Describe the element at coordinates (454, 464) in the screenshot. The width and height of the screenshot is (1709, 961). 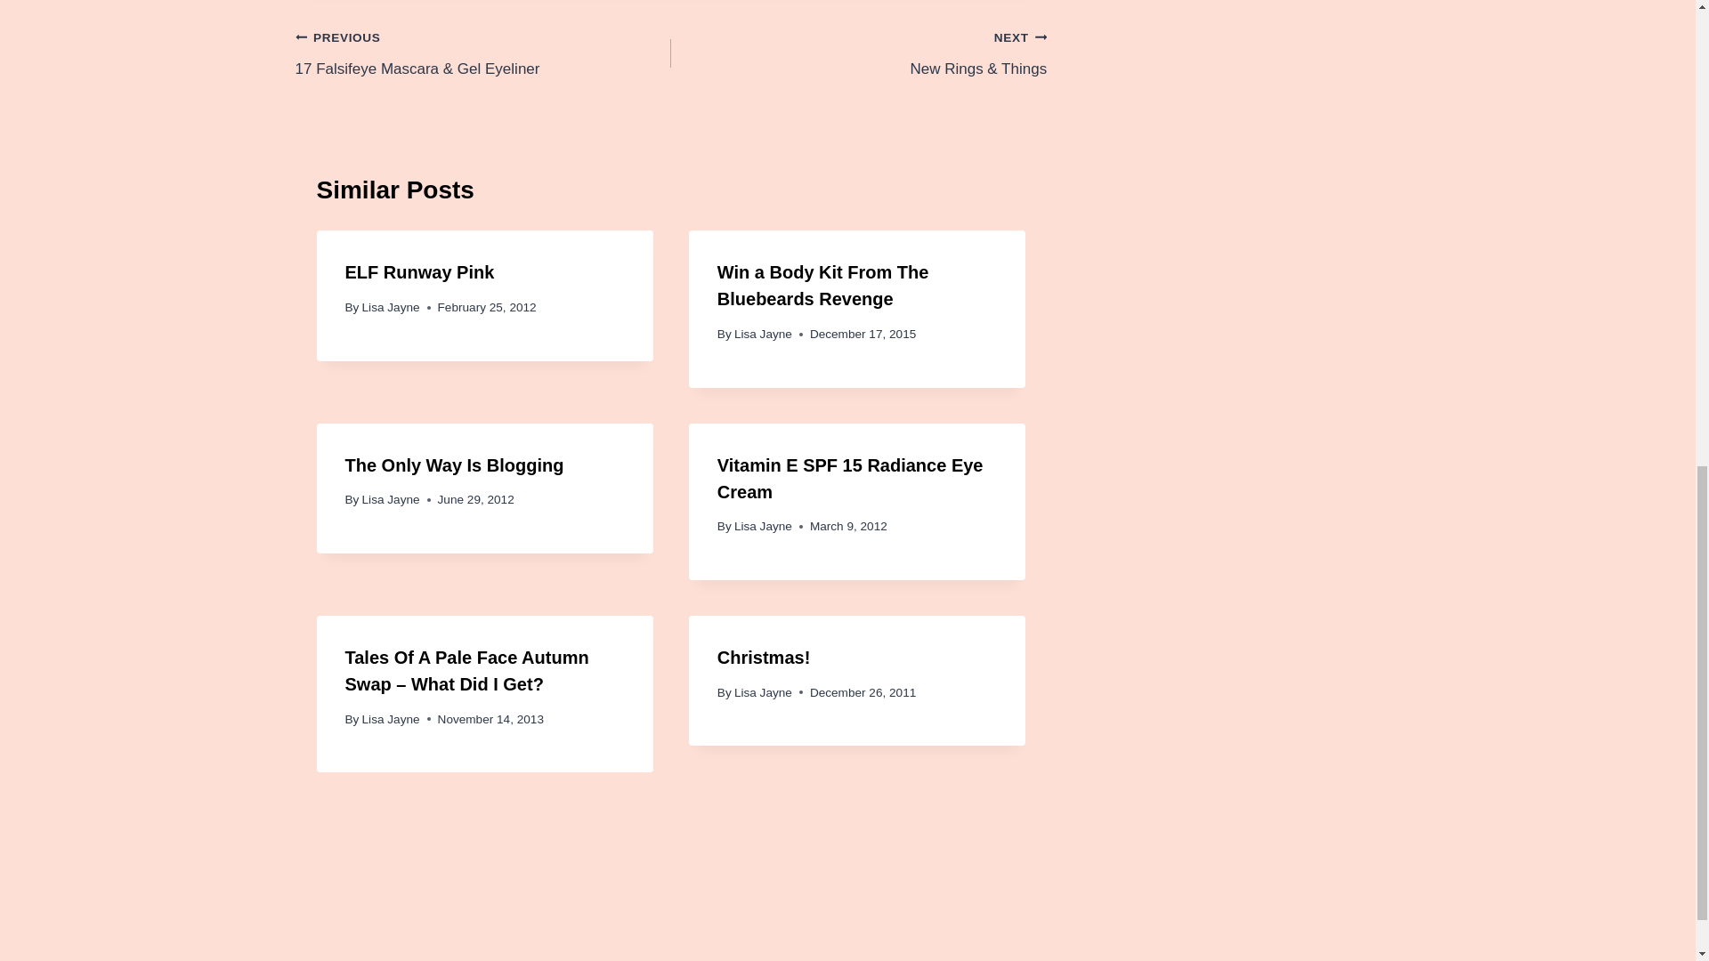
I see `The Only Way Is Blogging` at that location.